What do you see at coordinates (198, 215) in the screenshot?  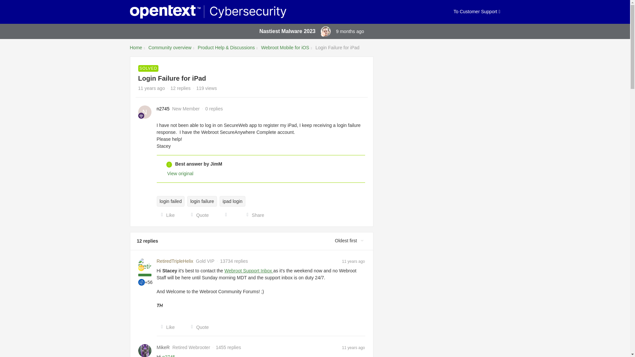 I see `Quote` at bounding box center [198, 215].